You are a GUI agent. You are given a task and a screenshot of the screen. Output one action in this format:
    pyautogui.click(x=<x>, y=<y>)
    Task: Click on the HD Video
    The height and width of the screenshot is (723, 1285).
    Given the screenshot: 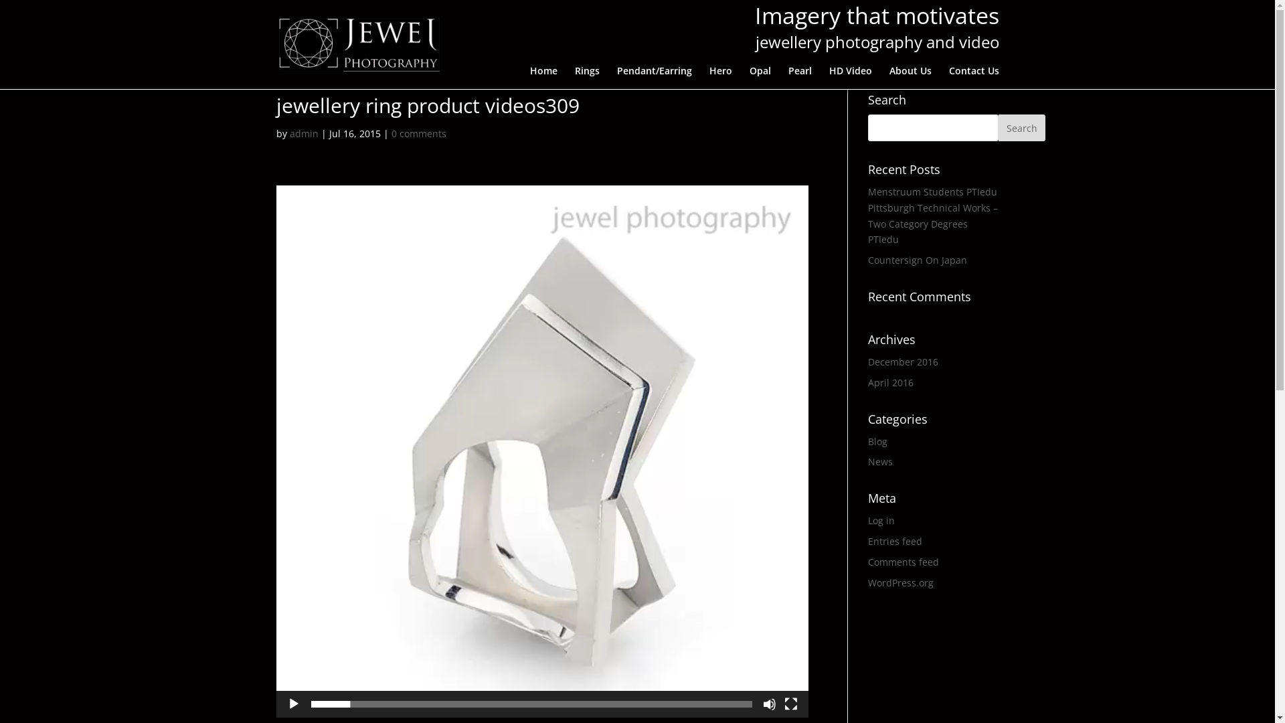 What is the action you would take?
    pyautogui.click(x=850, y=78)
    